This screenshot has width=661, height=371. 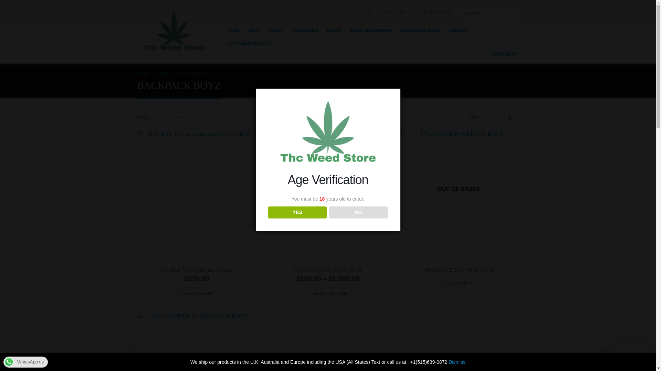 I want to click on SELECT OPTIONS, so click(x=328, y=293).